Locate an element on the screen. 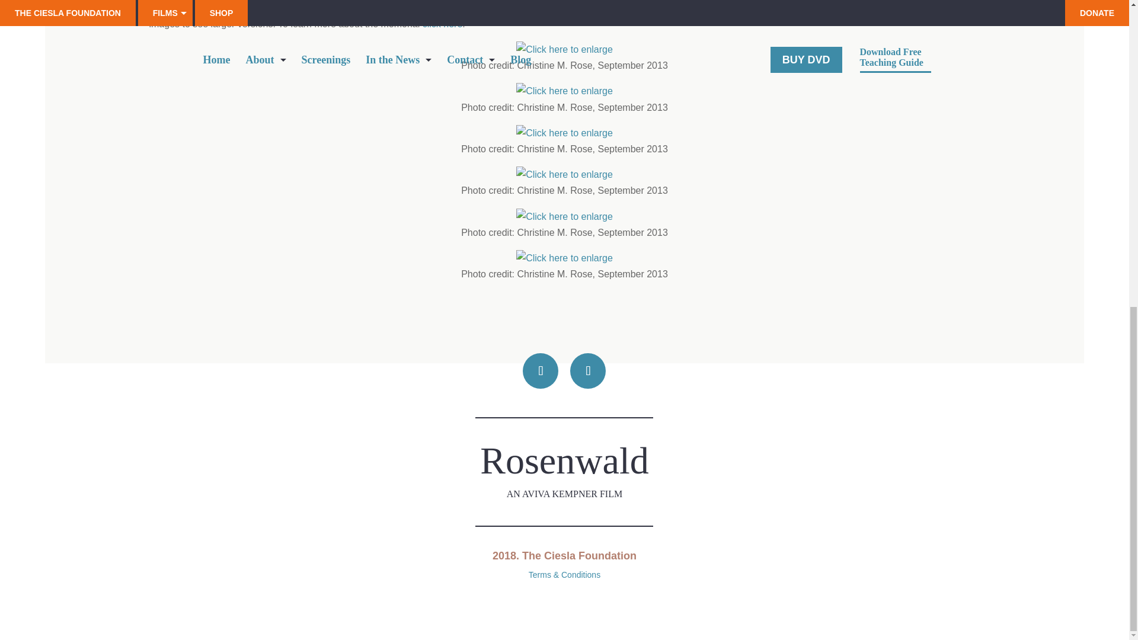  Click here to enlarge is located at coordinates (564, 258).